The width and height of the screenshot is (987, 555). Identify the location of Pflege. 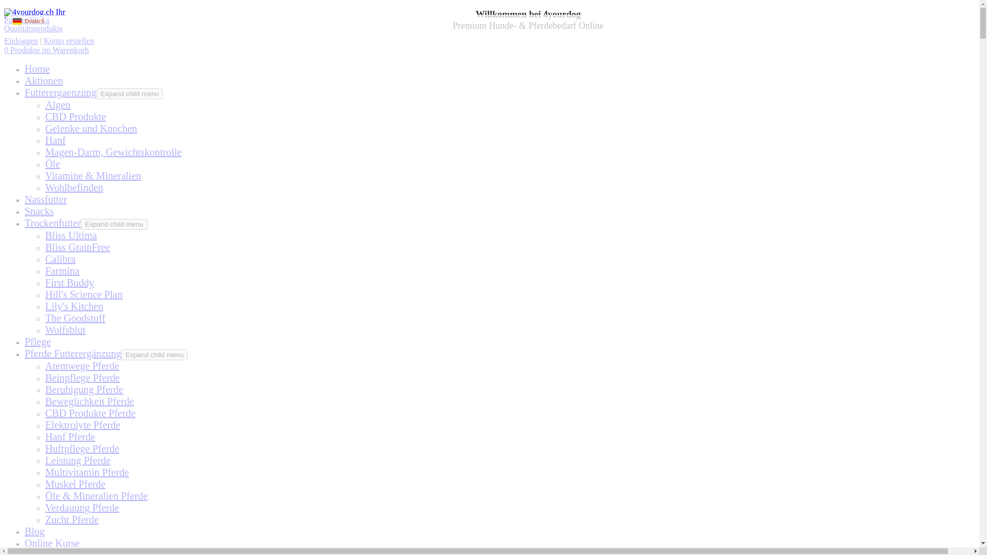
(38, 342).